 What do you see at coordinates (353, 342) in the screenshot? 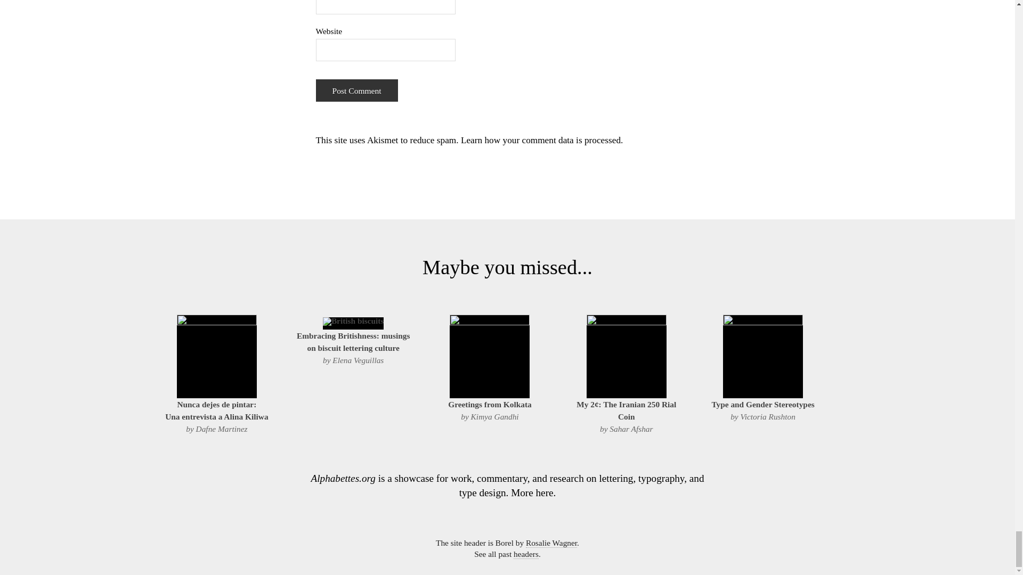
I see `11:51` at bounding box center [353, 342].